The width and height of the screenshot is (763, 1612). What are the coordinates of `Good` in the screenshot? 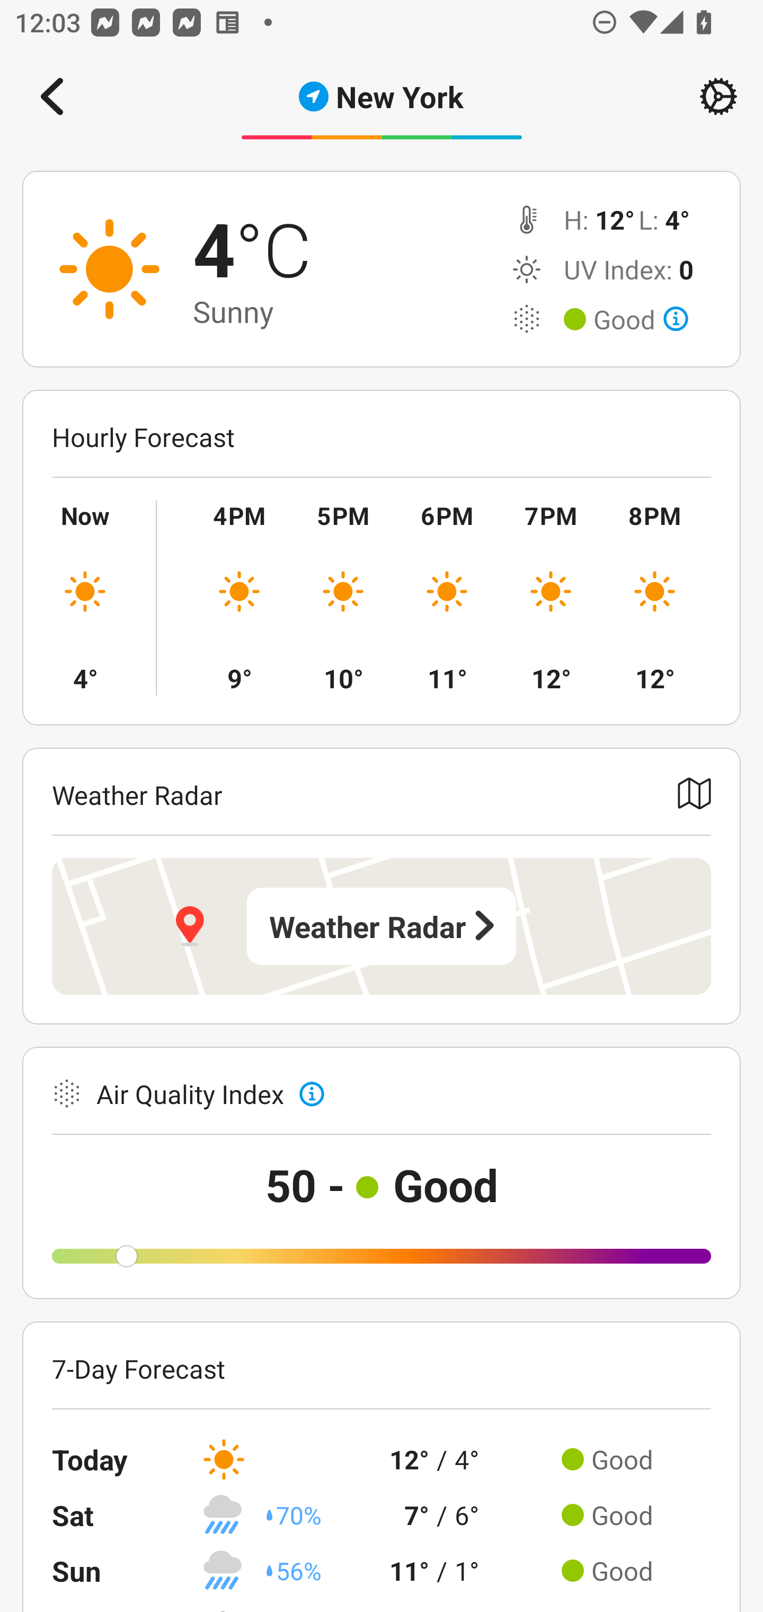 It's located at (641, 319).